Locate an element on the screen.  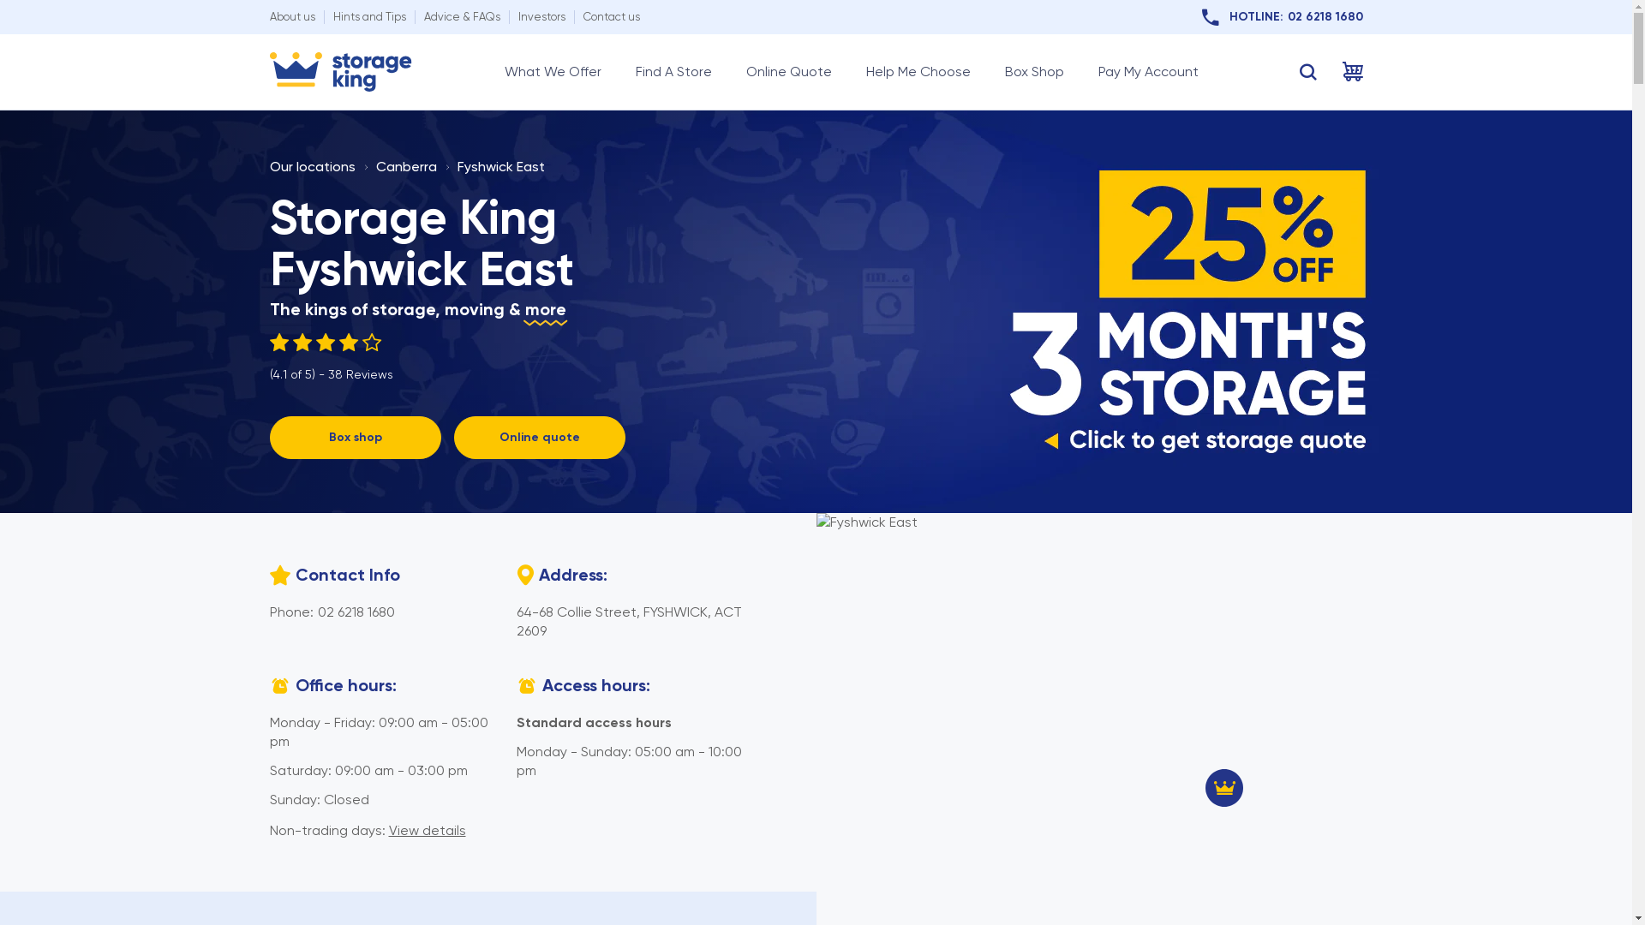
About us is located at coordinates (291, 17).